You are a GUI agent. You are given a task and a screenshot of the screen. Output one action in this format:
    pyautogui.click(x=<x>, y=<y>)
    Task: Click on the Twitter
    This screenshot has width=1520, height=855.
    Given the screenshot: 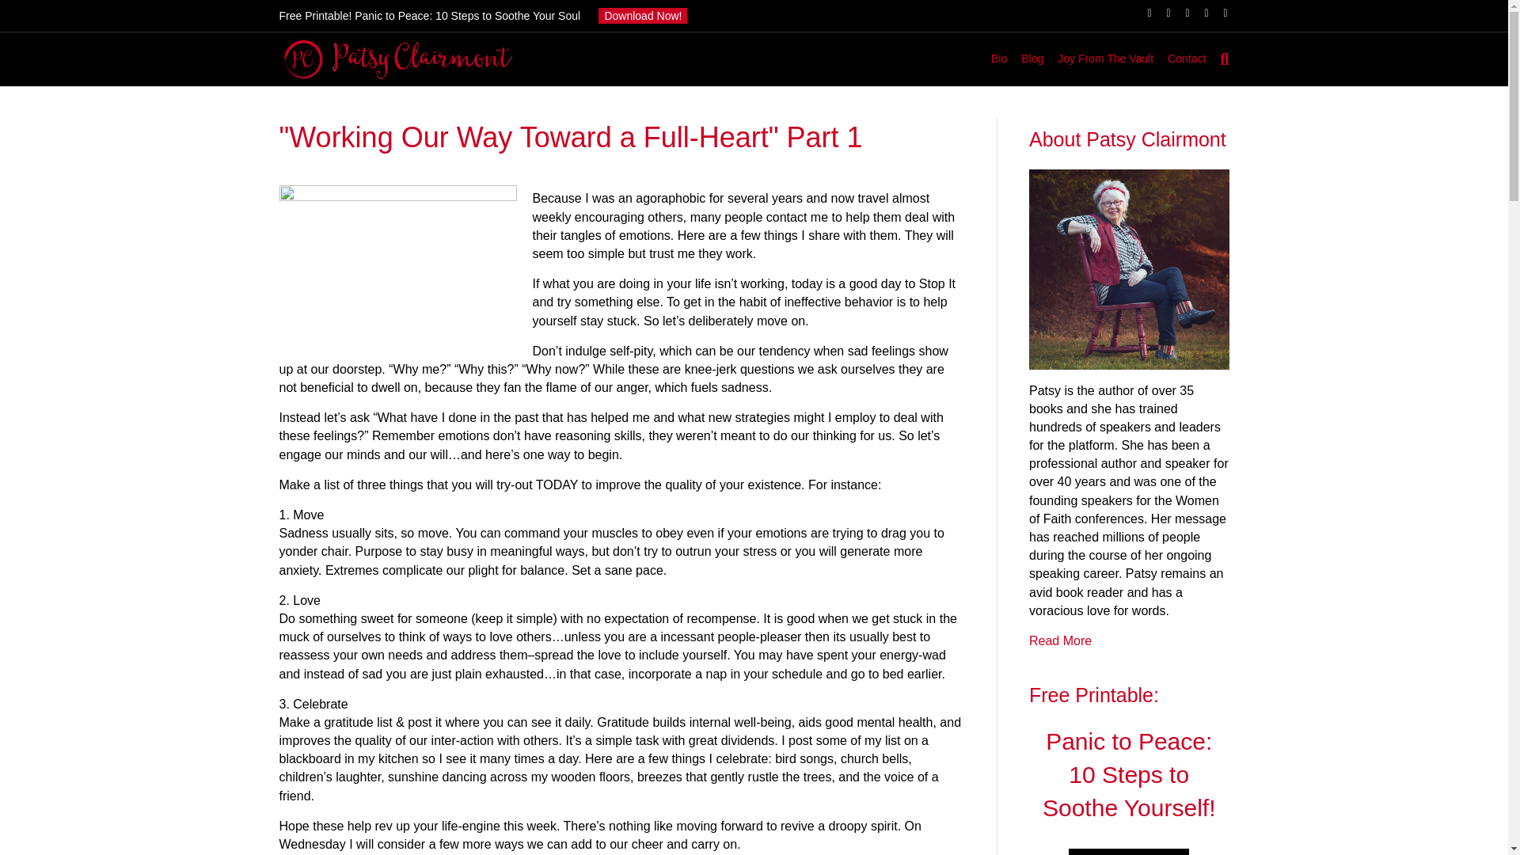 What is the action you would take?
    pyautogui.click(x=1161, y=12)
    